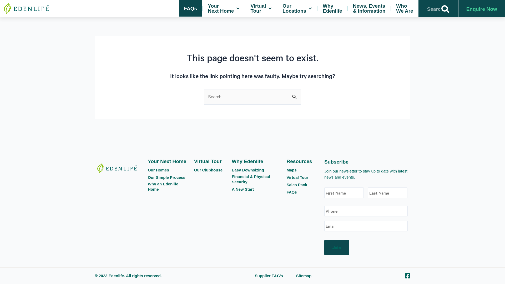 The width and height of the screenshot is (505, 284). Describe the element at coordinates (208, 161) in the screenshot. I see `Virtual Tour` at that location.